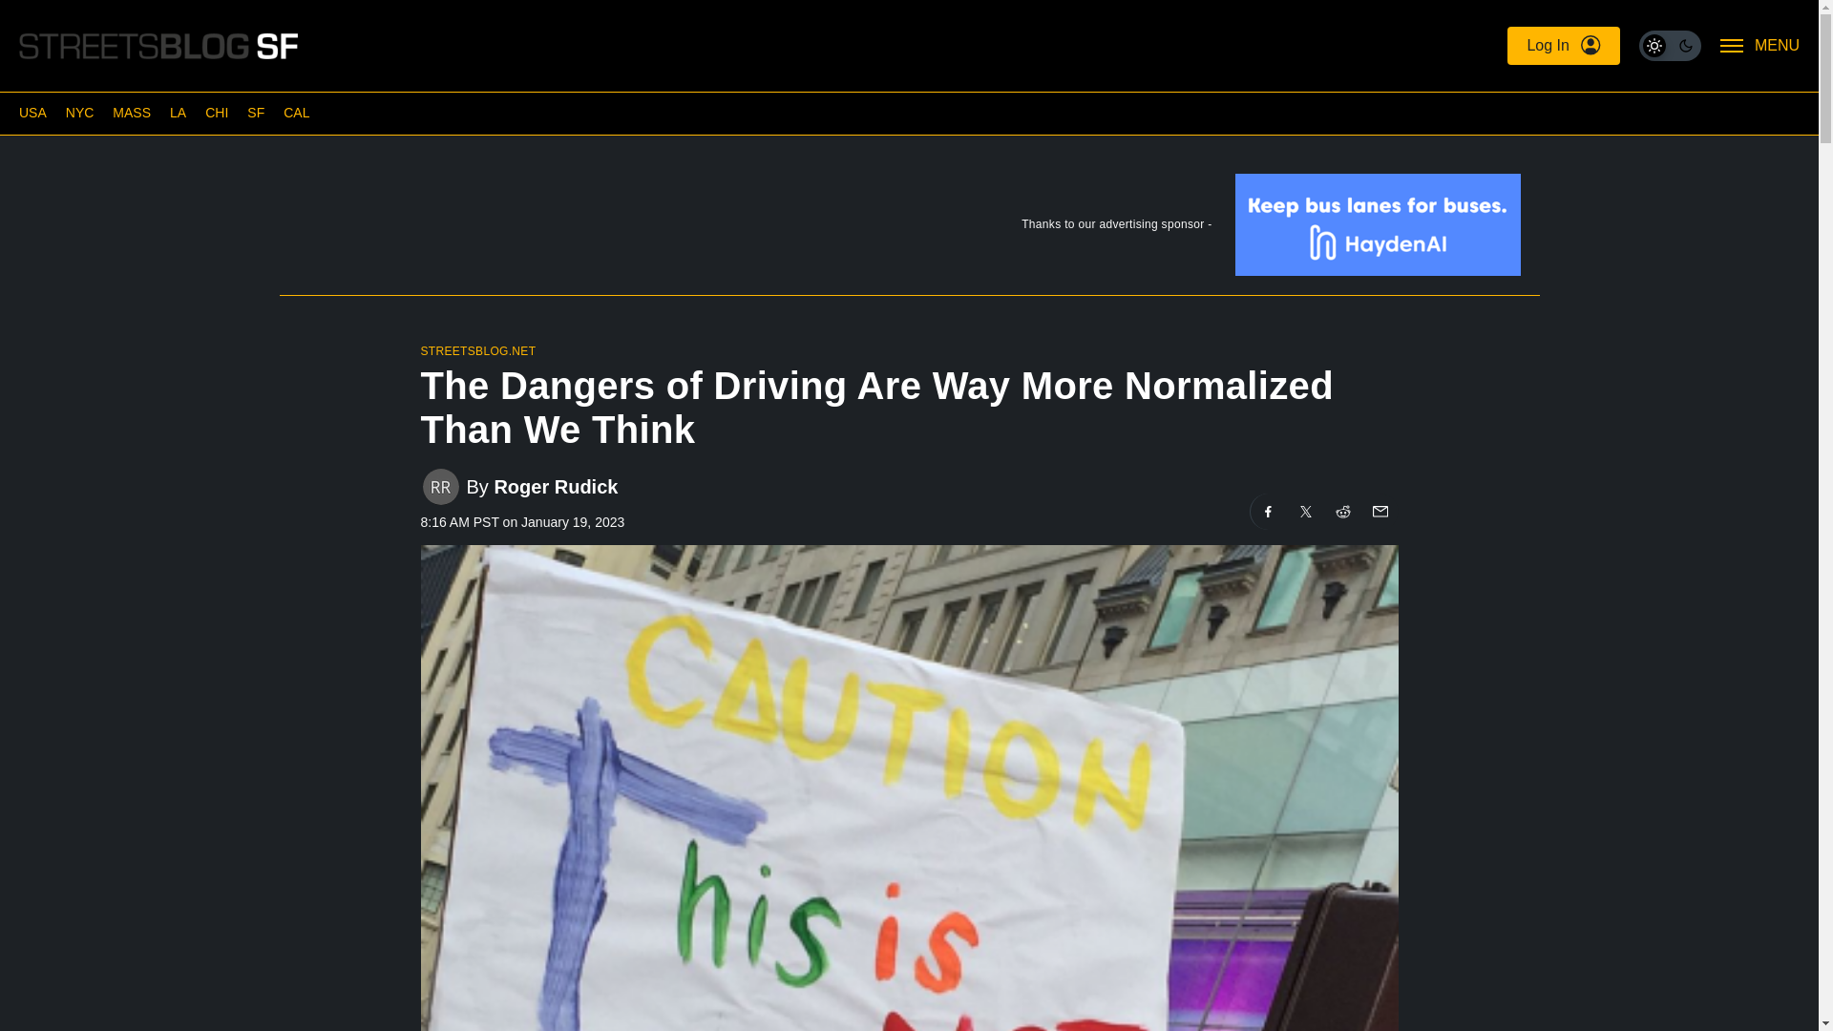 This screenshot has width=1833, height=1031. Describe the element at coordinates (80, 113) in the screenshot. I see `NYC` at that location.